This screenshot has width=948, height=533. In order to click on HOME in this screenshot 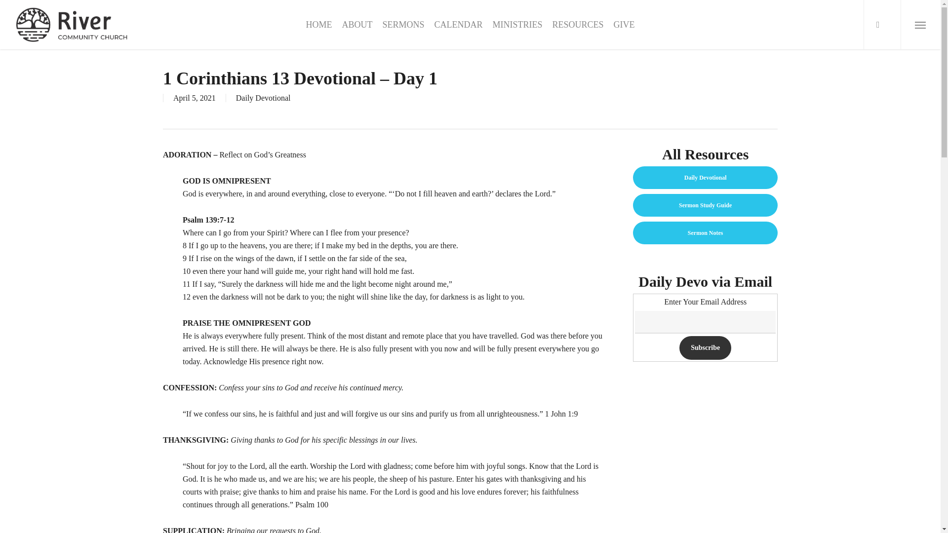, I will do `click(318, 25)`.